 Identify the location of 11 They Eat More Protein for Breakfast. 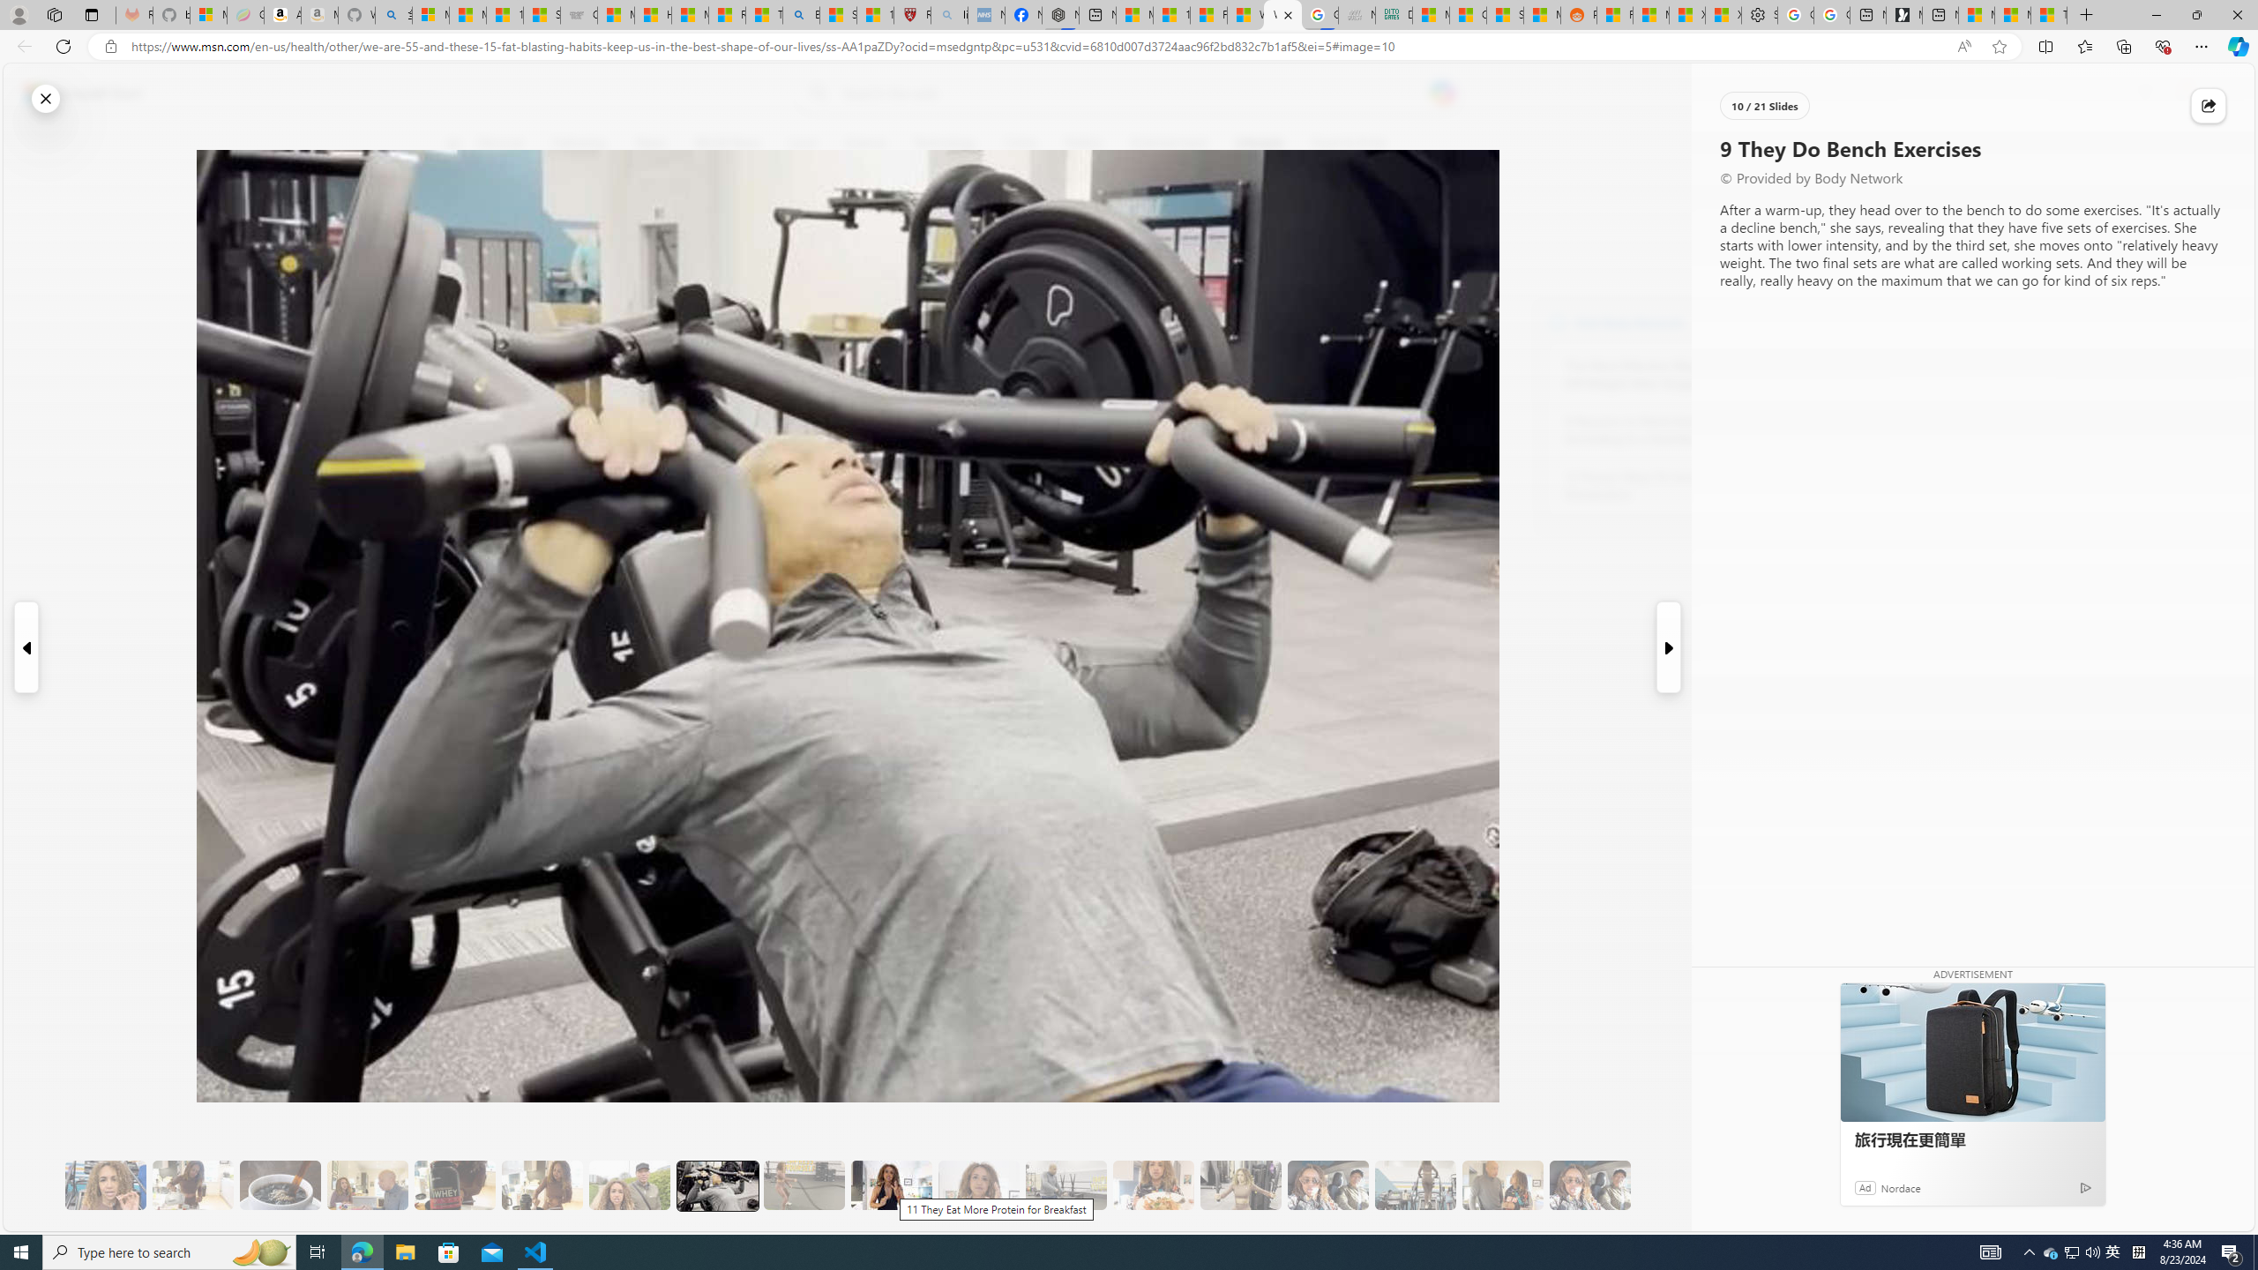
(892, 1185).